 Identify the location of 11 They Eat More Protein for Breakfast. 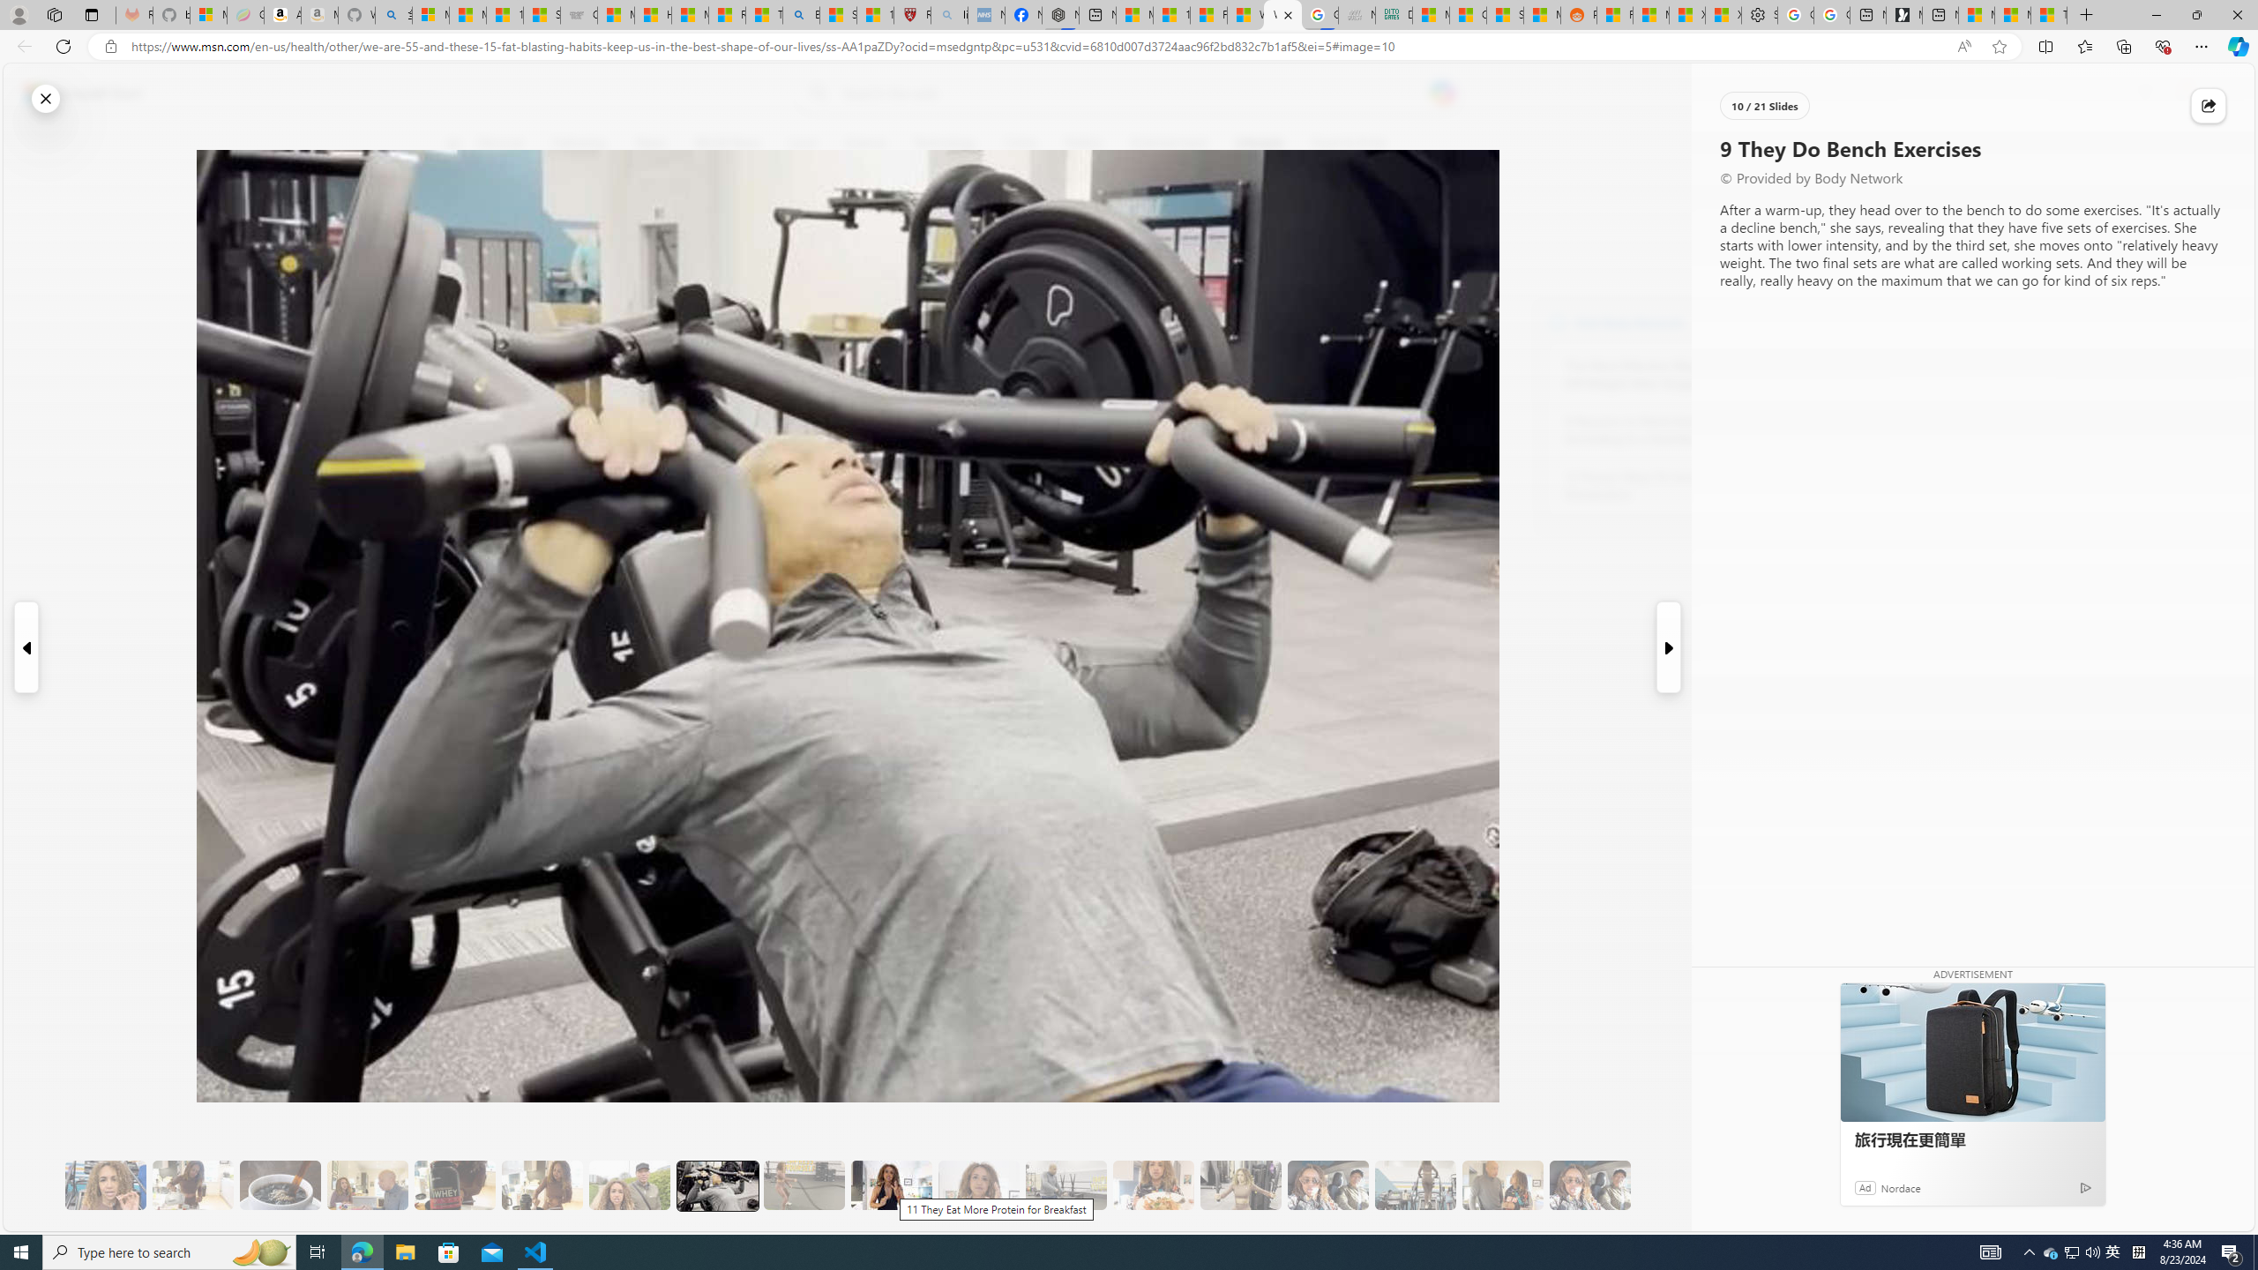
(892, 1185).